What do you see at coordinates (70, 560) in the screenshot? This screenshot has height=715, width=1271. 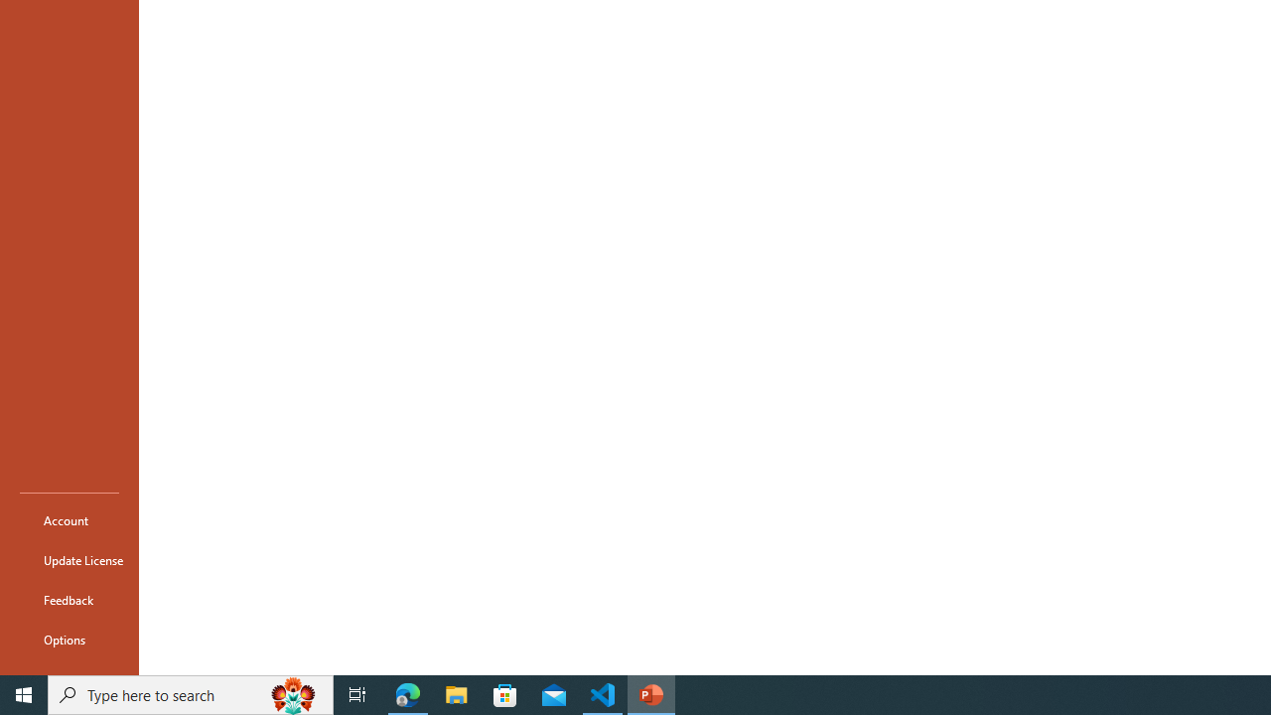 I see `Update License` at bounding box center [70, 560].